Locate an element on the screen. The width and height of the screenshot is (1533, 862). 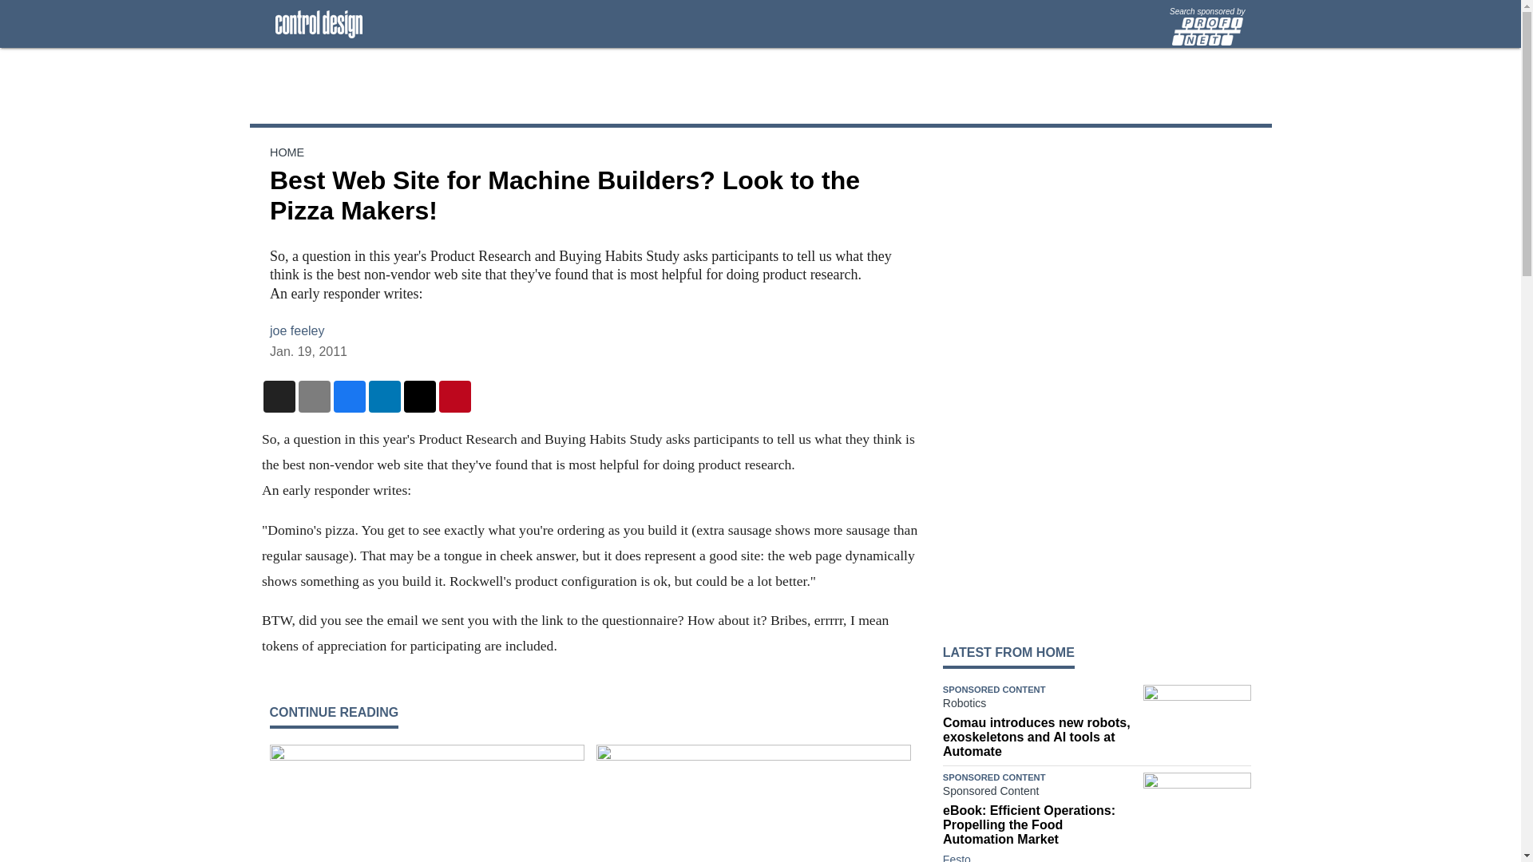
HOME is located at coordinates (286, 152).